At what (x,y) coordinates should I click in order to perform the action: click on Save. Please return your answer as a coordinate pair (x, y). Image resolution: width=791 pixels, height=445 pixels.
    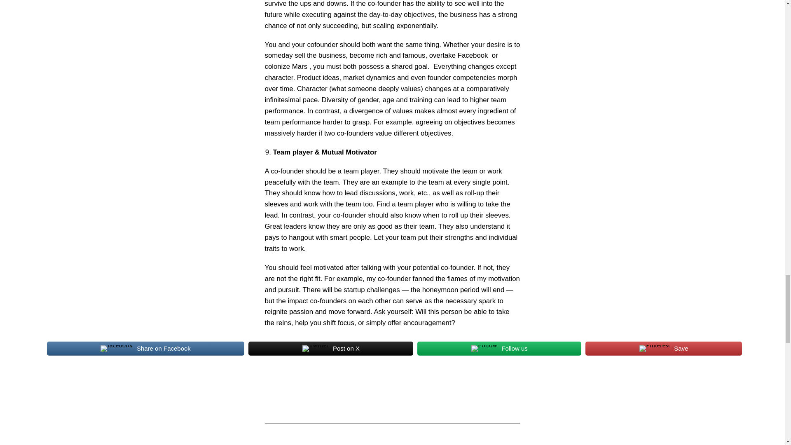
    Looking at the image, I should click on (663, 349).